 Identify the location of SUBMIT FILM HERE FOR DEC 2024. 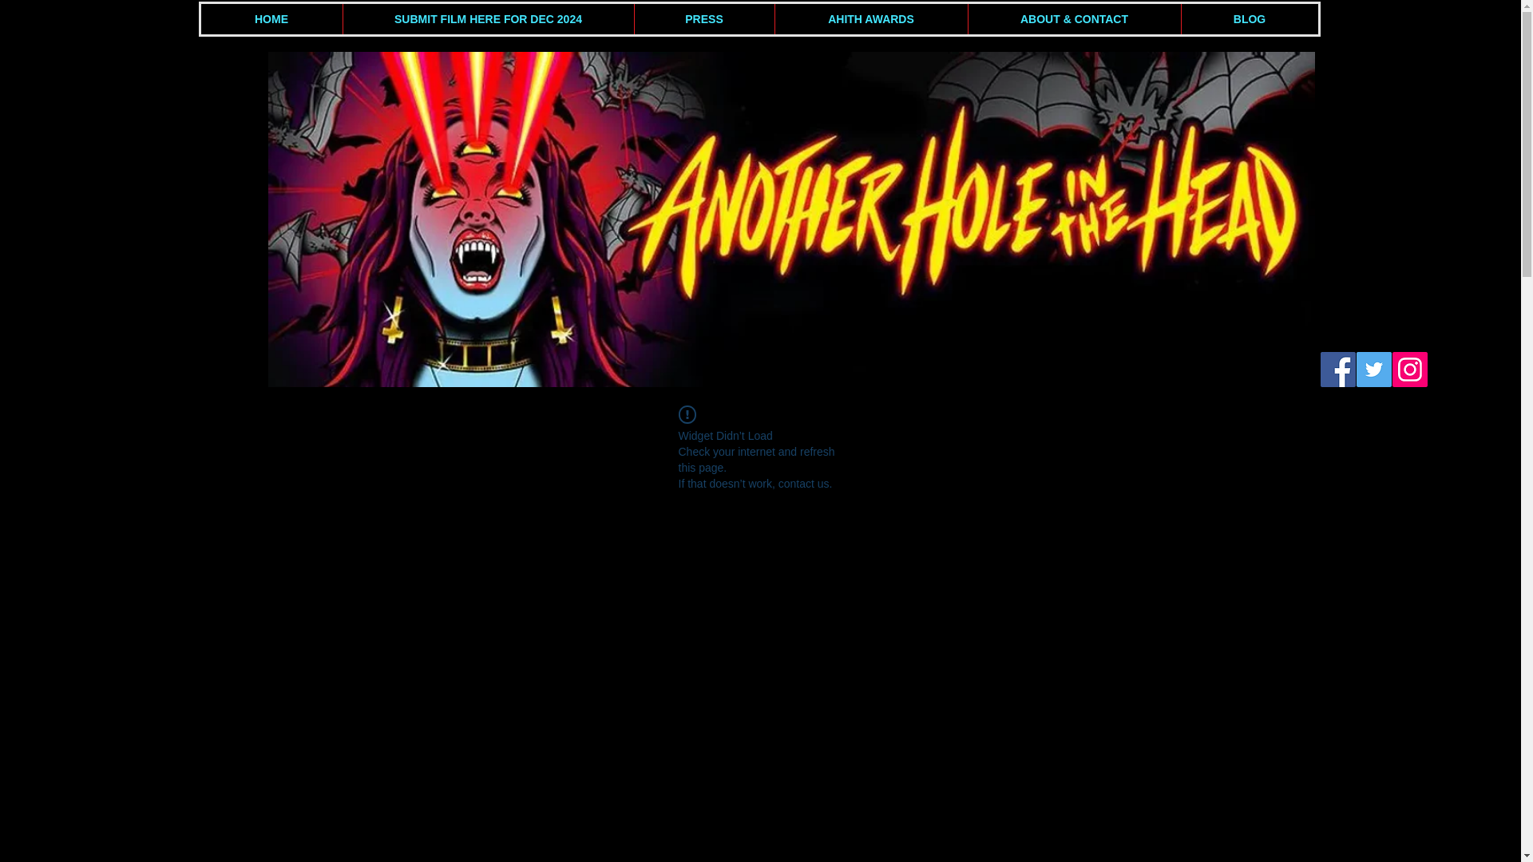
(487, 19).